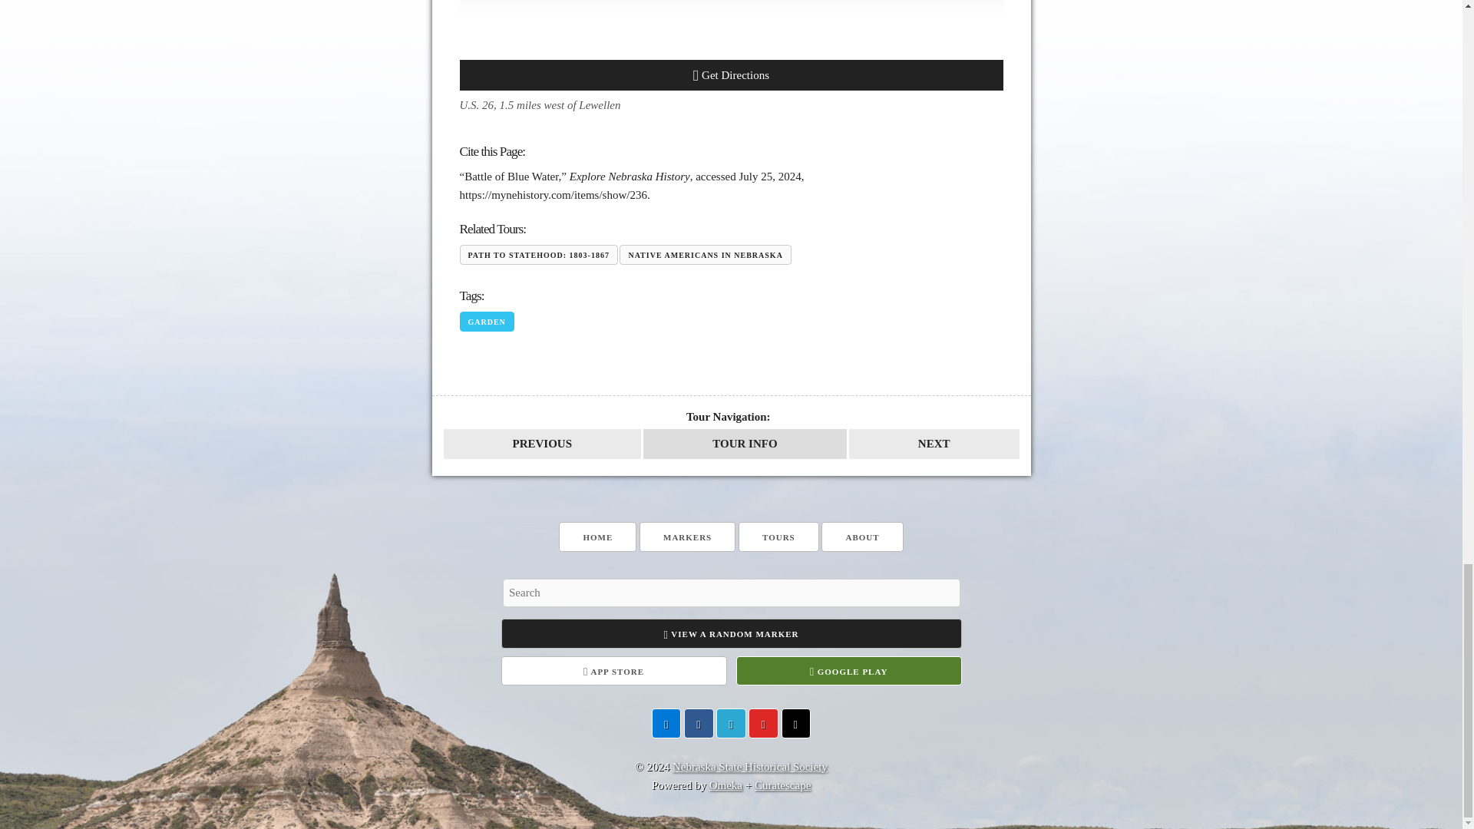  I want to click on Facebook, so click(699, 723).